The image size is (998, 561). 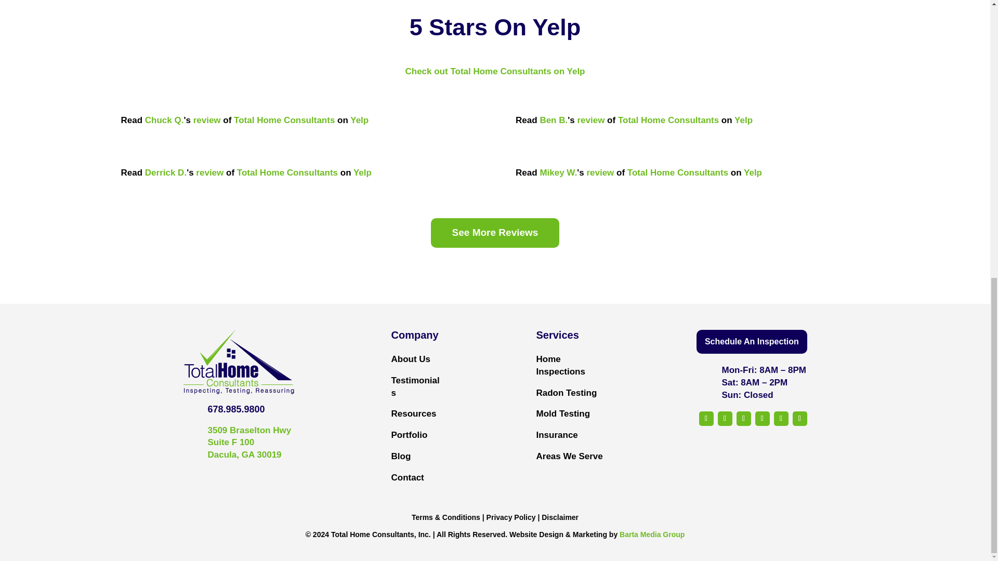 What do you see at coordinates (743, 418) in the screenshot?
I see `Follow on Instagram` at bounding box center [743, 418].